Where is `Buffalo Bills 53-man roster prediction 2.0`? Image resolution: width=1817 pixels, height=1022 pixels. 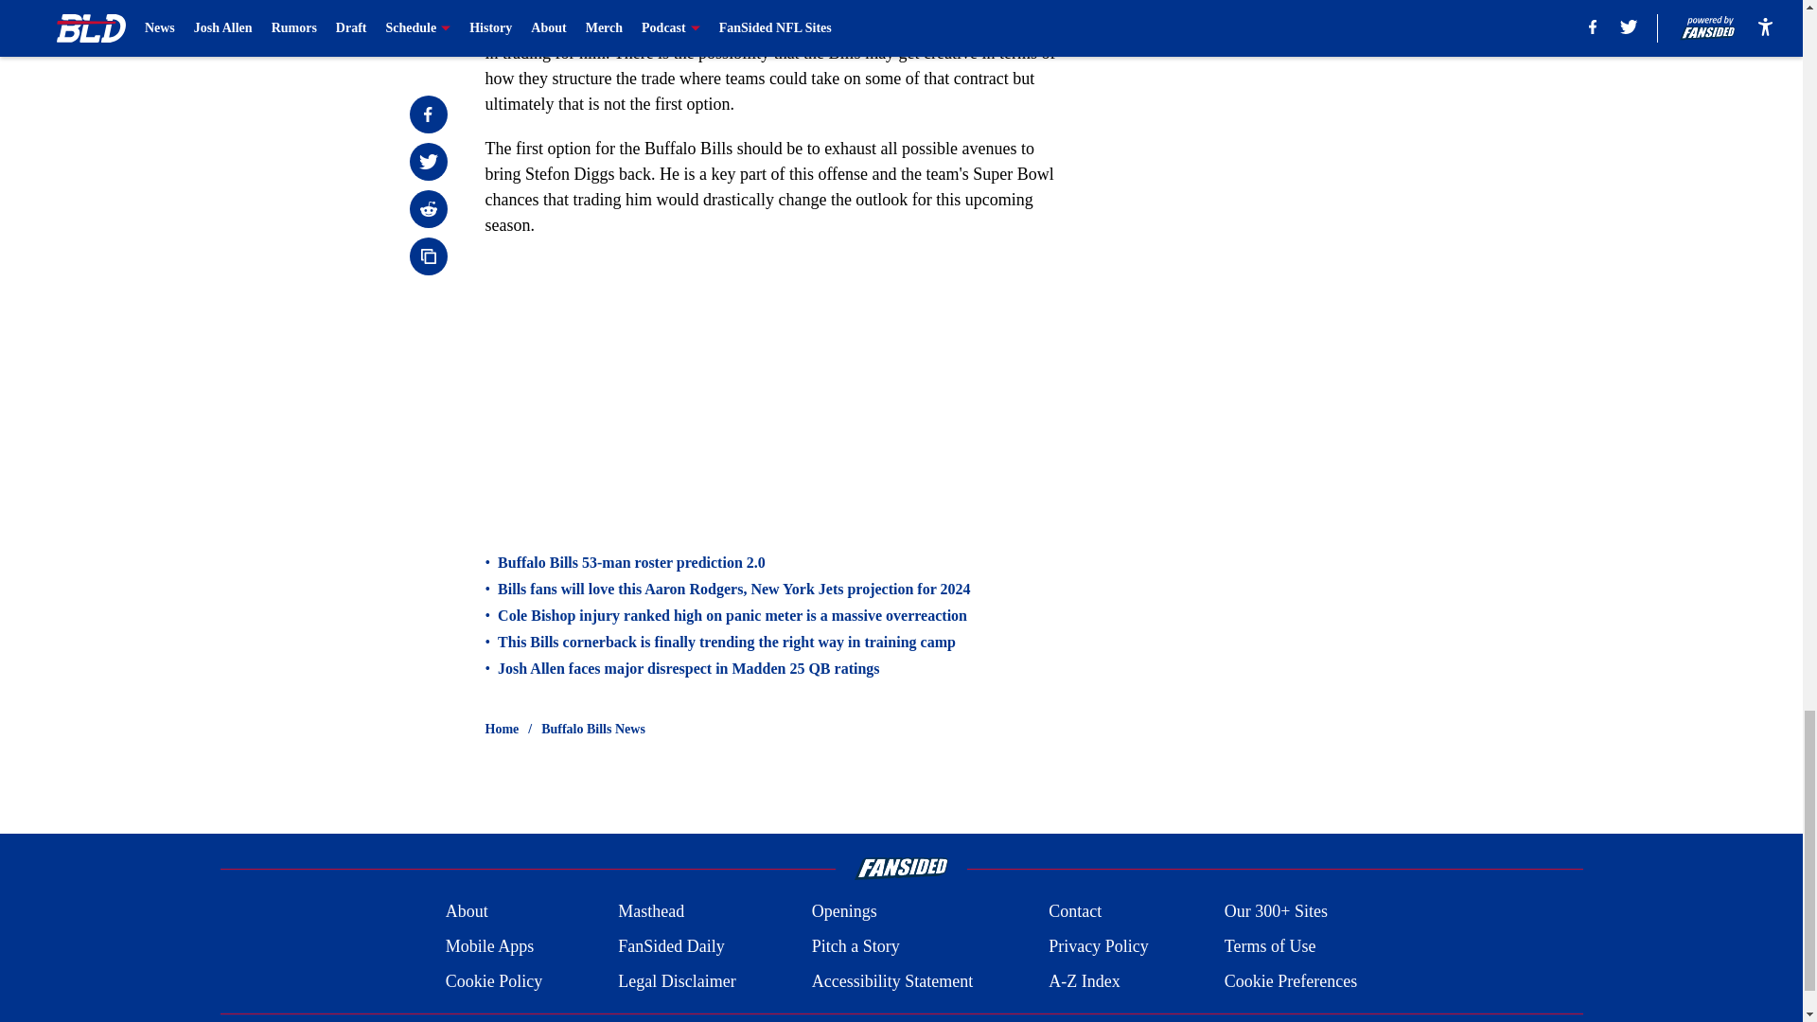
Buffalo Bills 53-man roster prediction 2.0 is located at coordinates (631, 562).